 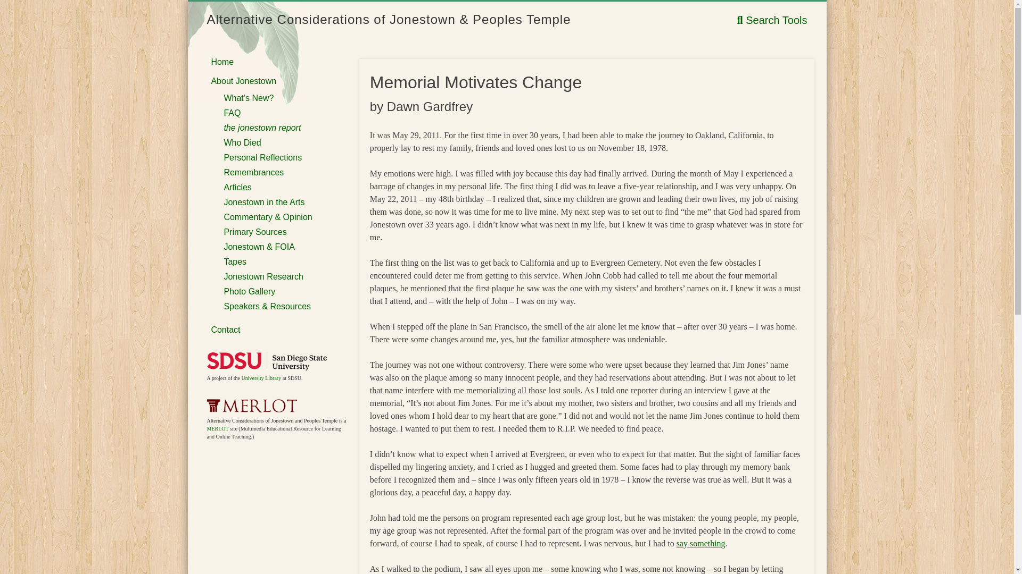 What do you see at coordinates (701, 543) in the screenshot?
I see `say something` at bounding box center [701, 543].